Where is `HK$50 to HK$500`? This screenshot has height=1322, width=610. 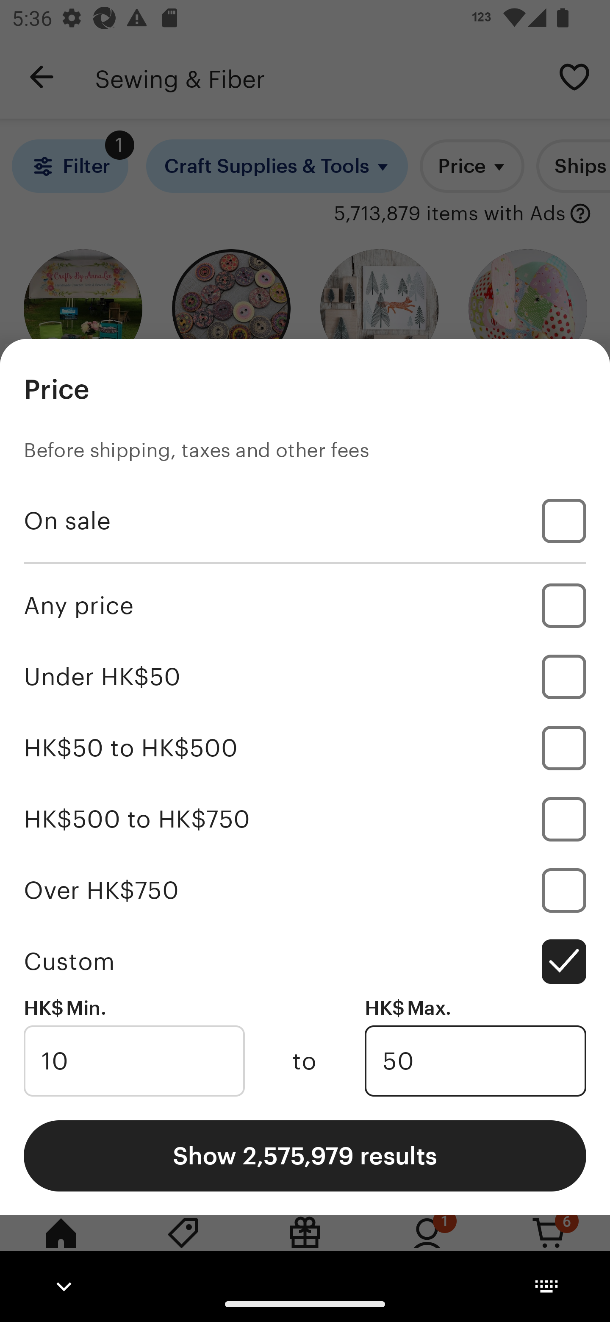 HK$50 to HK$500 is located at coordinates (305, 748).